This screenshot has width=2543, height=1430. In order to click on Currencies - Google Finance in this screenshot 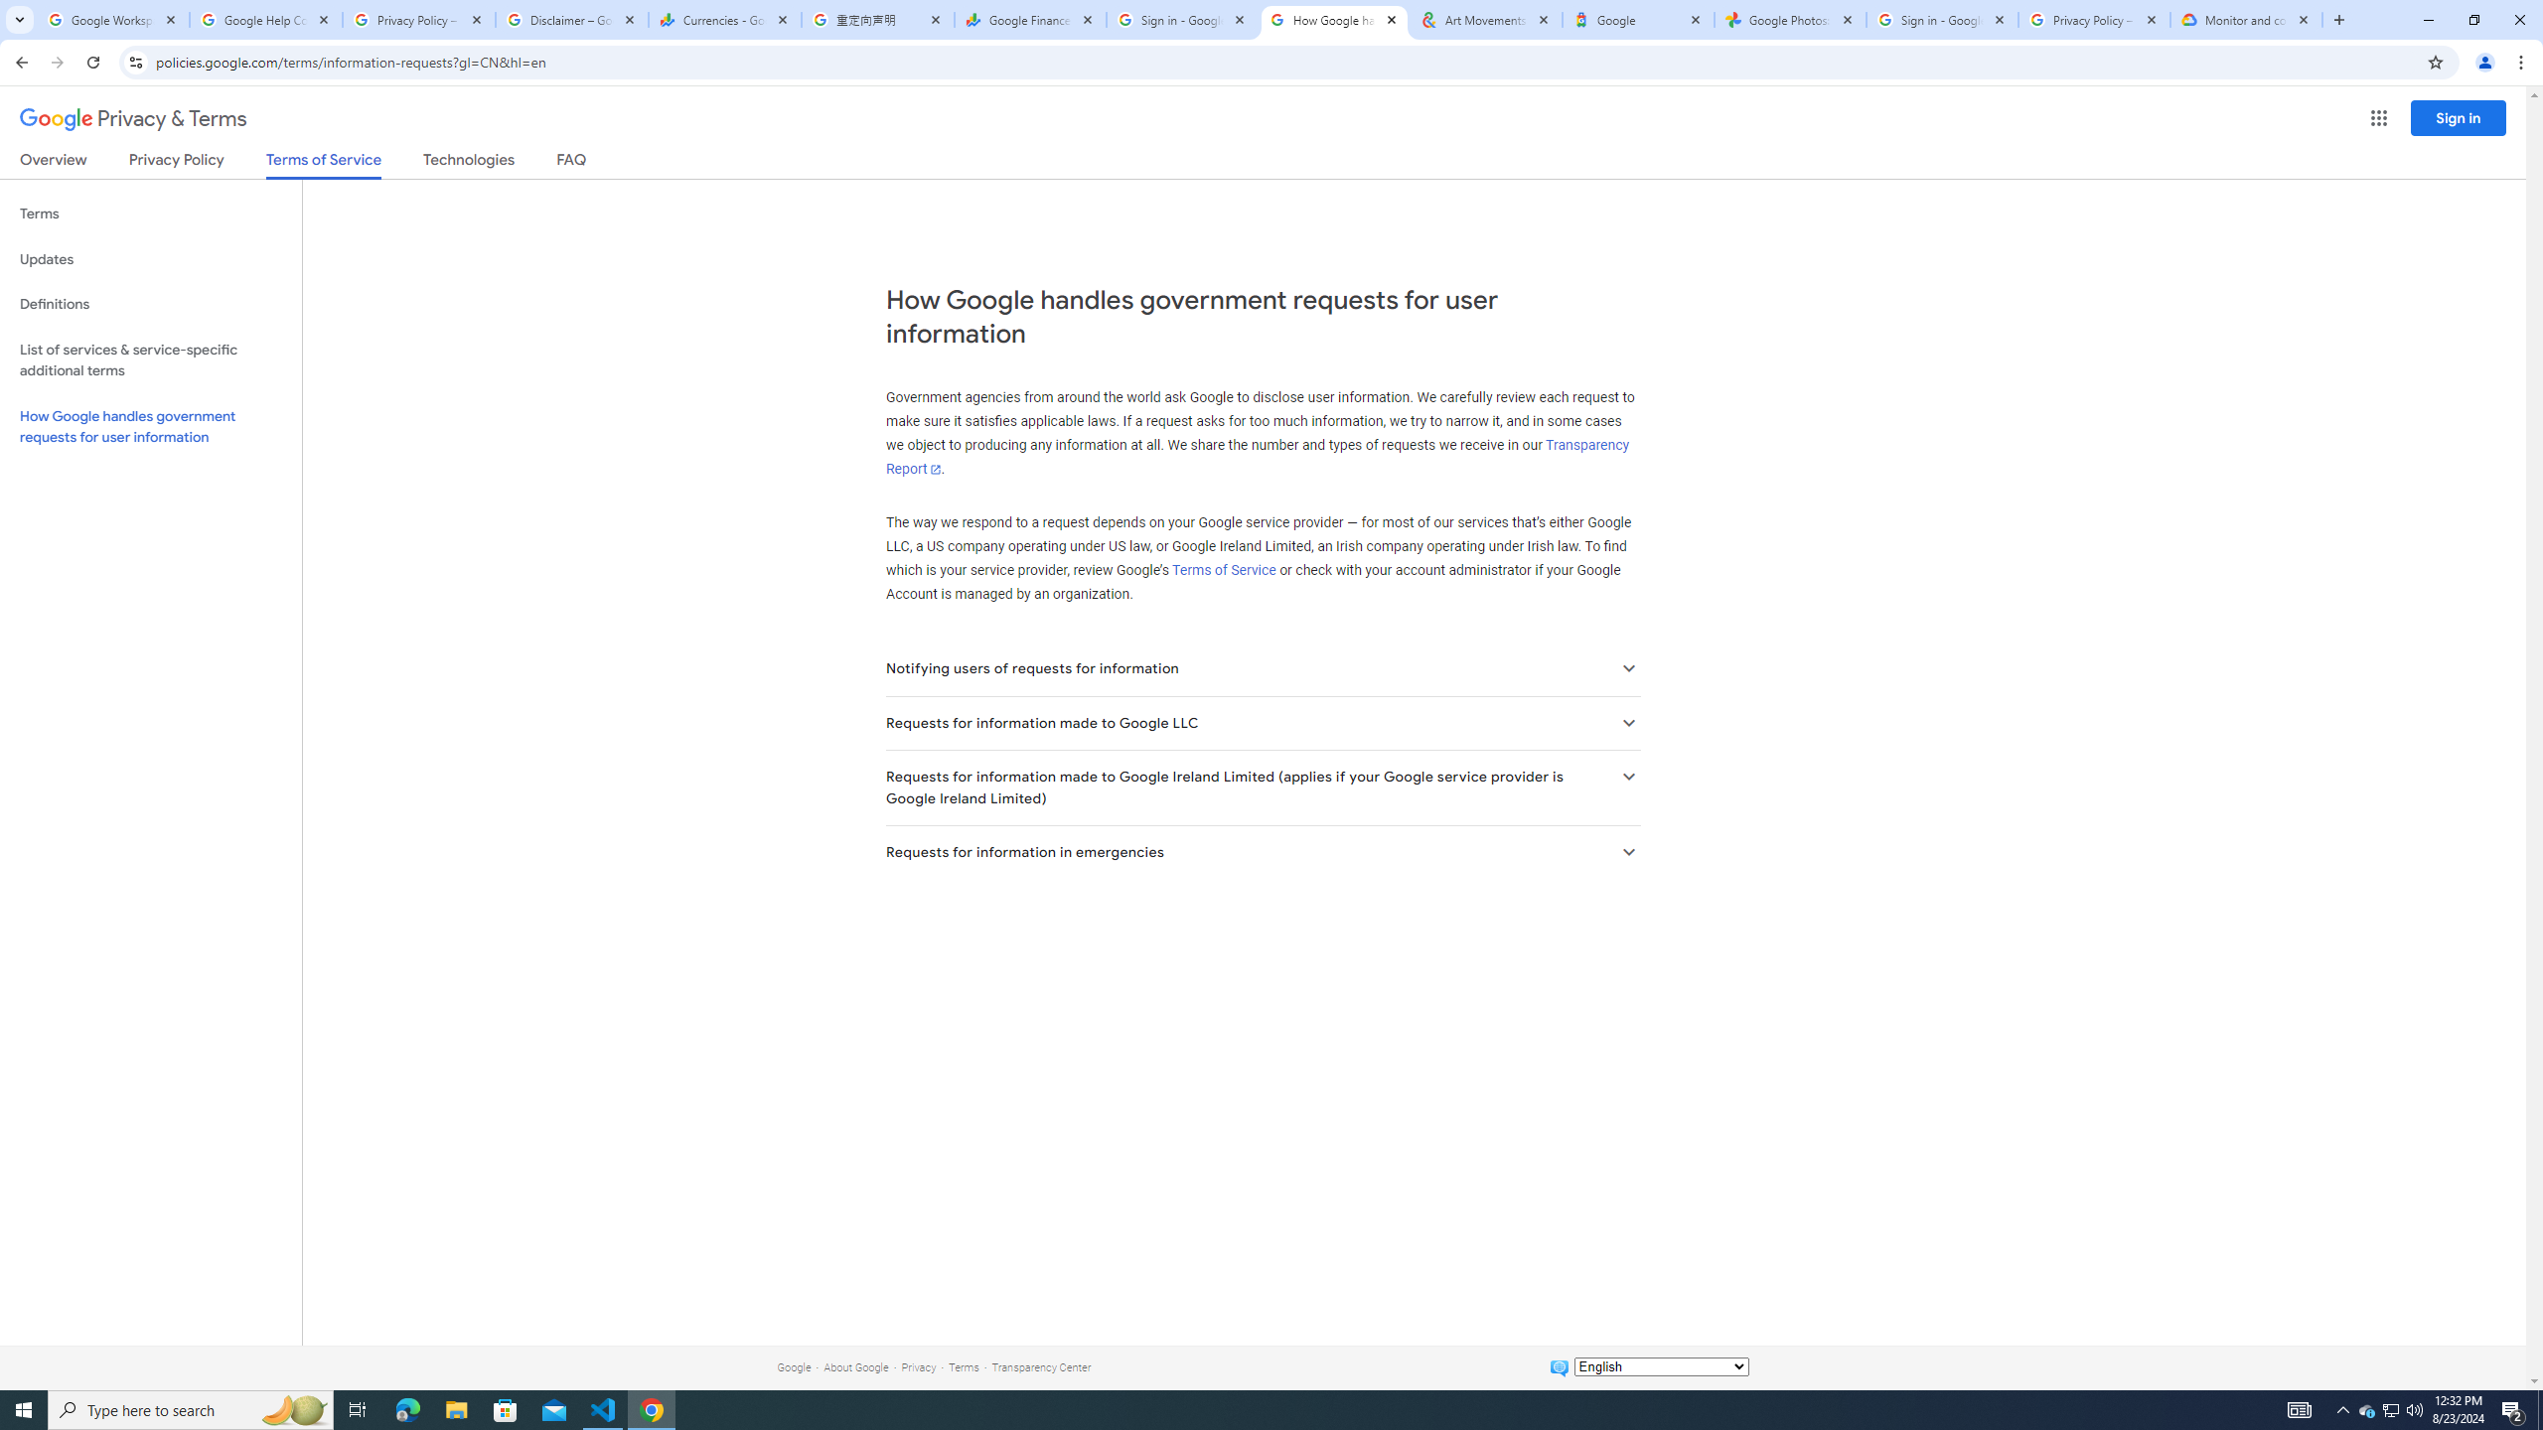, I will do `click(725, 20)`.